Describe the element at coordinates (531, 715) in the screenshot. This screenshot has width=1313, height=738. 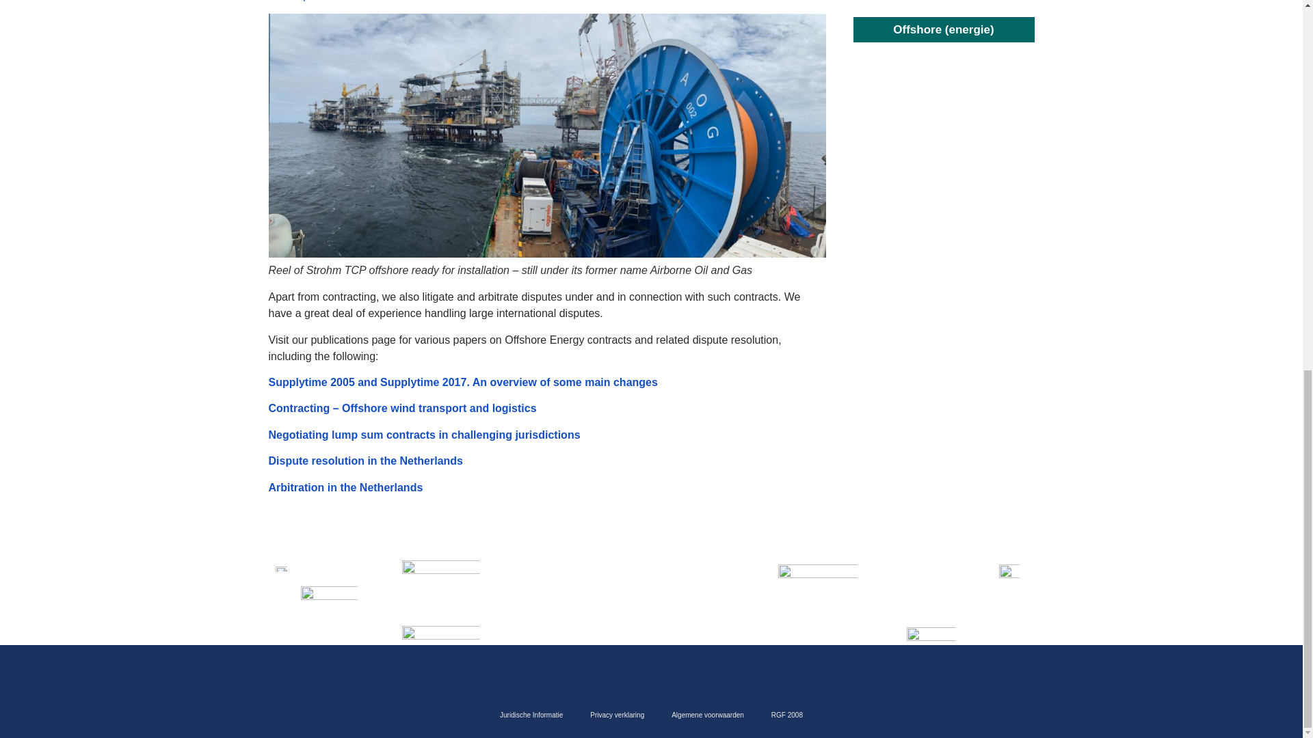
I see `Juridische Informatie` at that location.